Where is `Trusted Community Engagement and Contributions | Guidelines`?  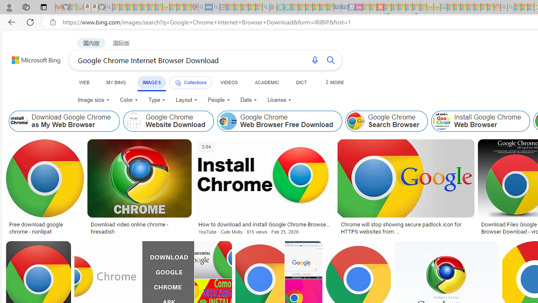 Trusted Community Engagement and Contributions | Guidelines is located at coordinates (388, 8).